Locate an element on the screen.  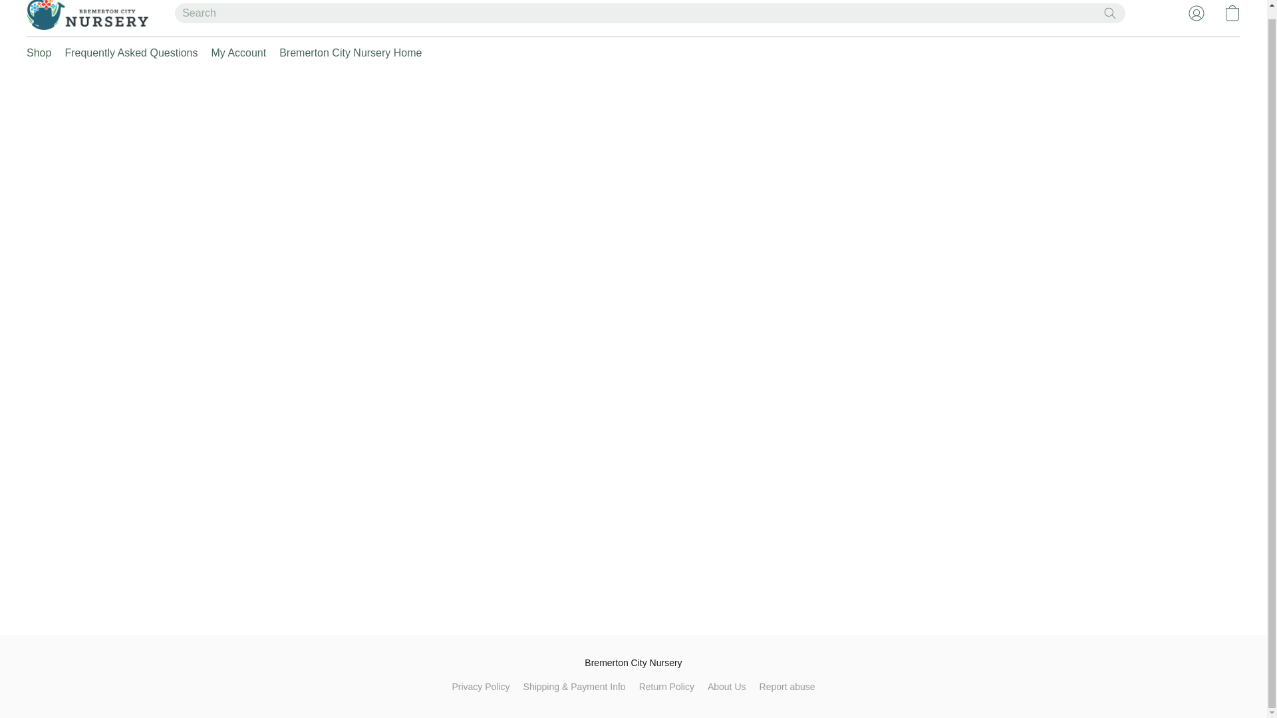
Return Policy is located at coordinates (666, 686).